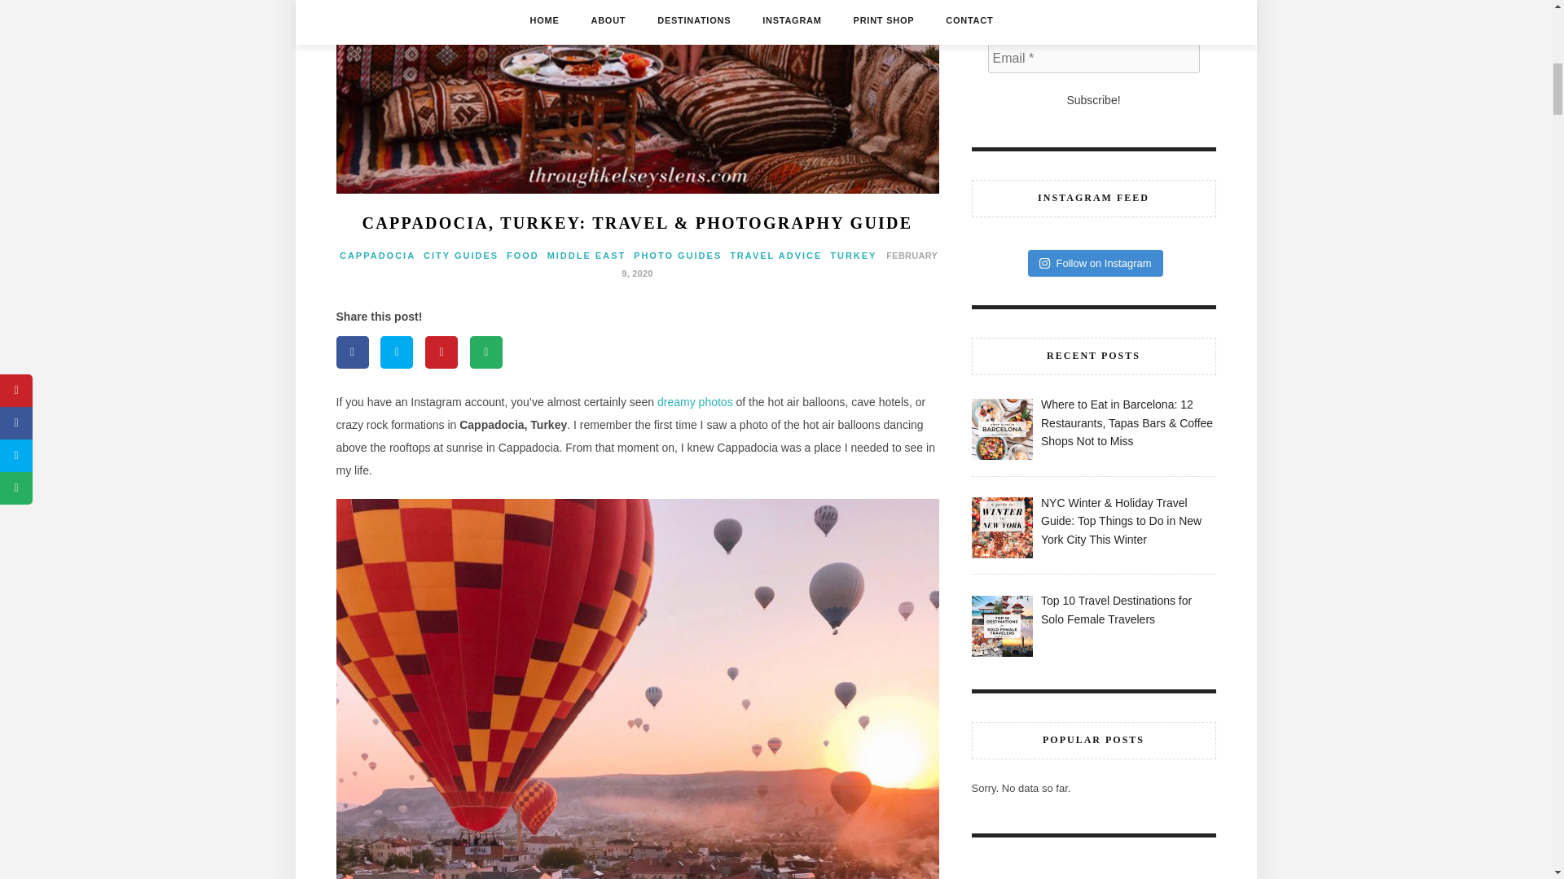 The image size is (1564, 879). What do you see at coordinates (396, 352) in the screenshot?
I see `Share on Twitter` at bounding box center [396, 352].